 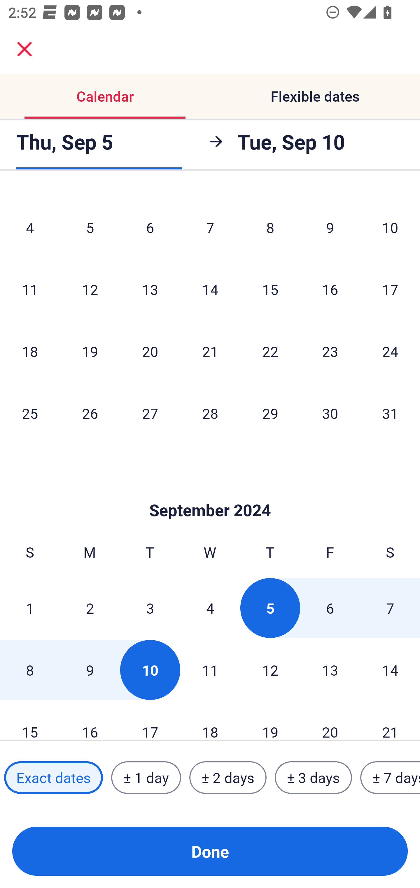 What do you see at coordinates (30, 608) in the screenshot?
I see `1 Sunday, September 1, 2024` at bounding box center [30, 608].